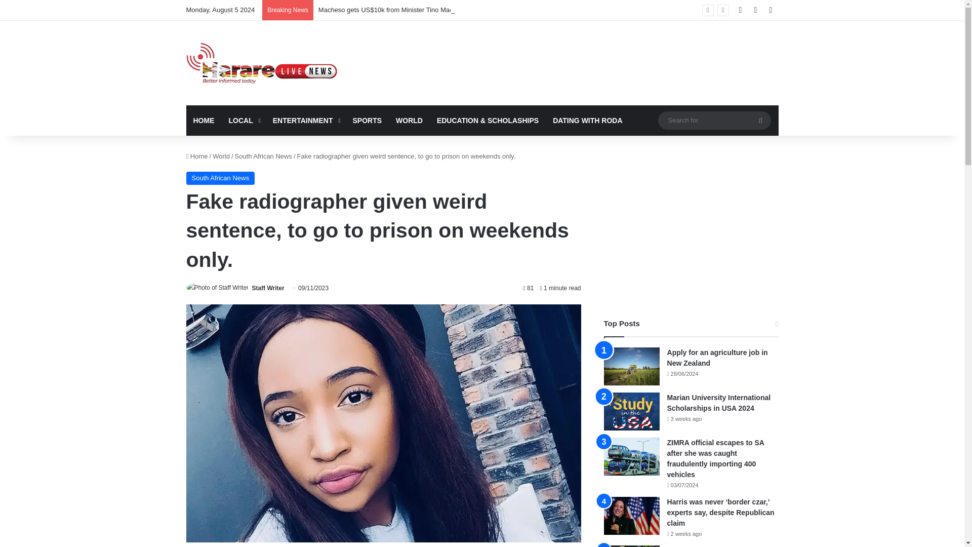  Describe the element at coordinates (587, 121) in the screenshot. I see `DATING WITH RODA` at that location.